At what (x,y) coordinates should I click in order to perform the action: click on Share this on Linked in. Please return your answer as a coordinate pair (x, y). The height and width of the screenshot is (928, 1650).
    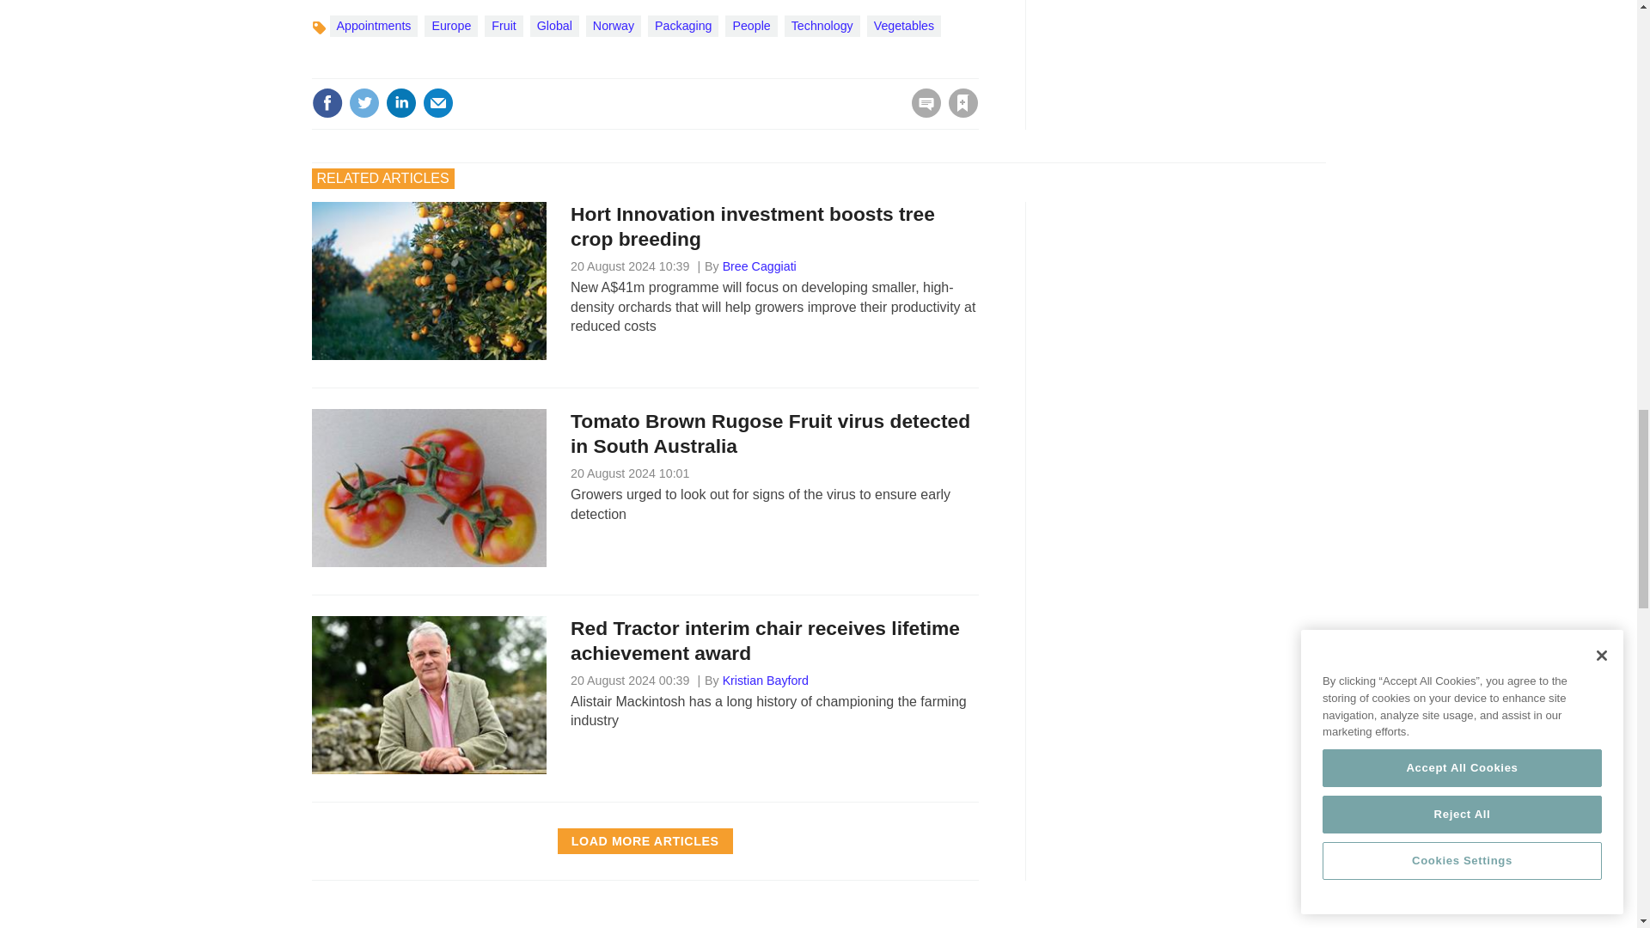
    Looking at the image, I should click on (400, 103).